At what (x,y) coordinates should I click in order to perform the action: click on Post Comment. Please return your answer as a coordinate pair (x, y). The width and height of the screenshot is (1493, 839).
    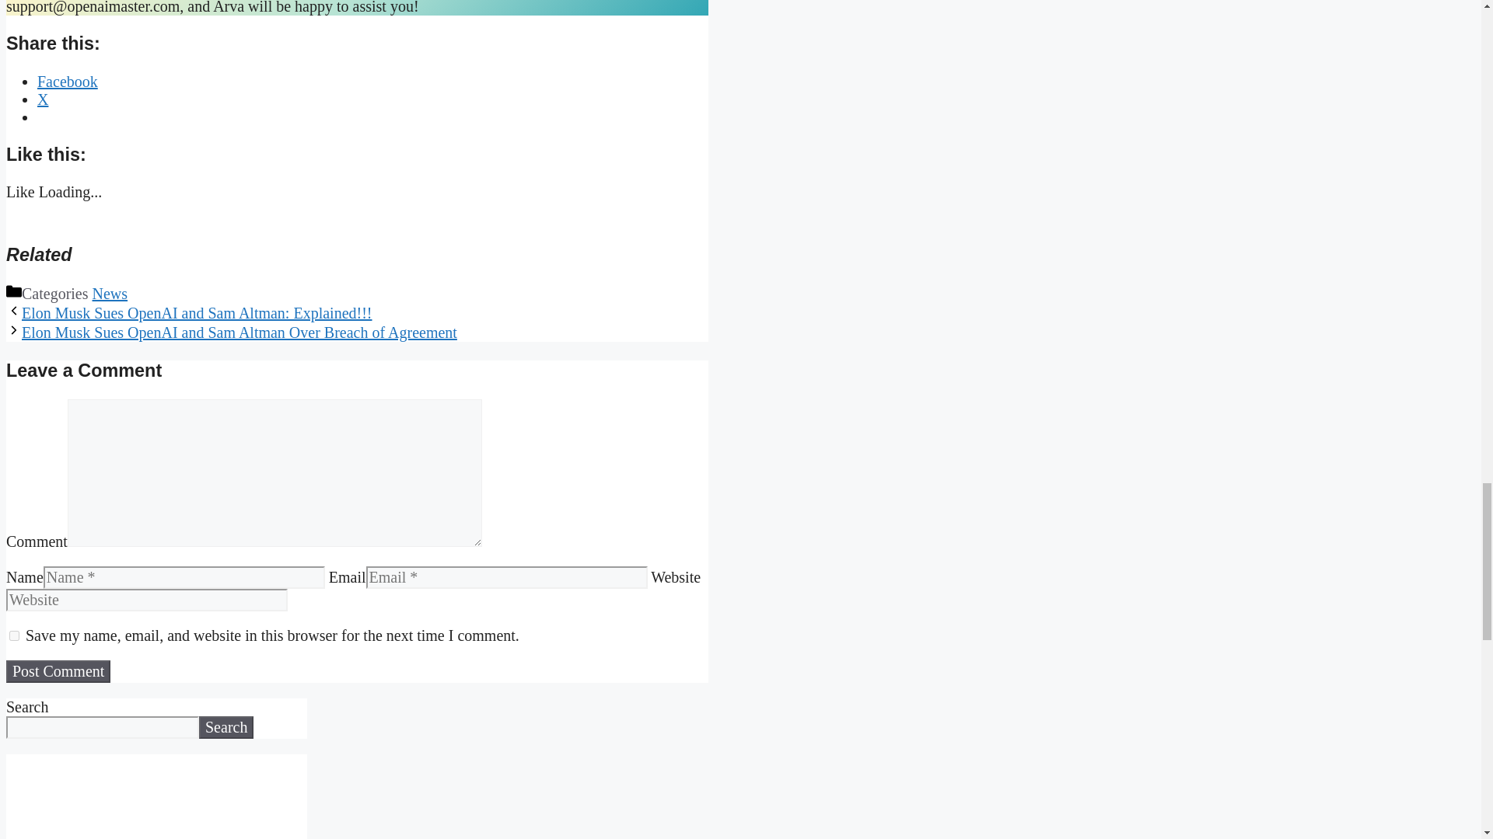
    Looking at the image, I should click on (58, 671).